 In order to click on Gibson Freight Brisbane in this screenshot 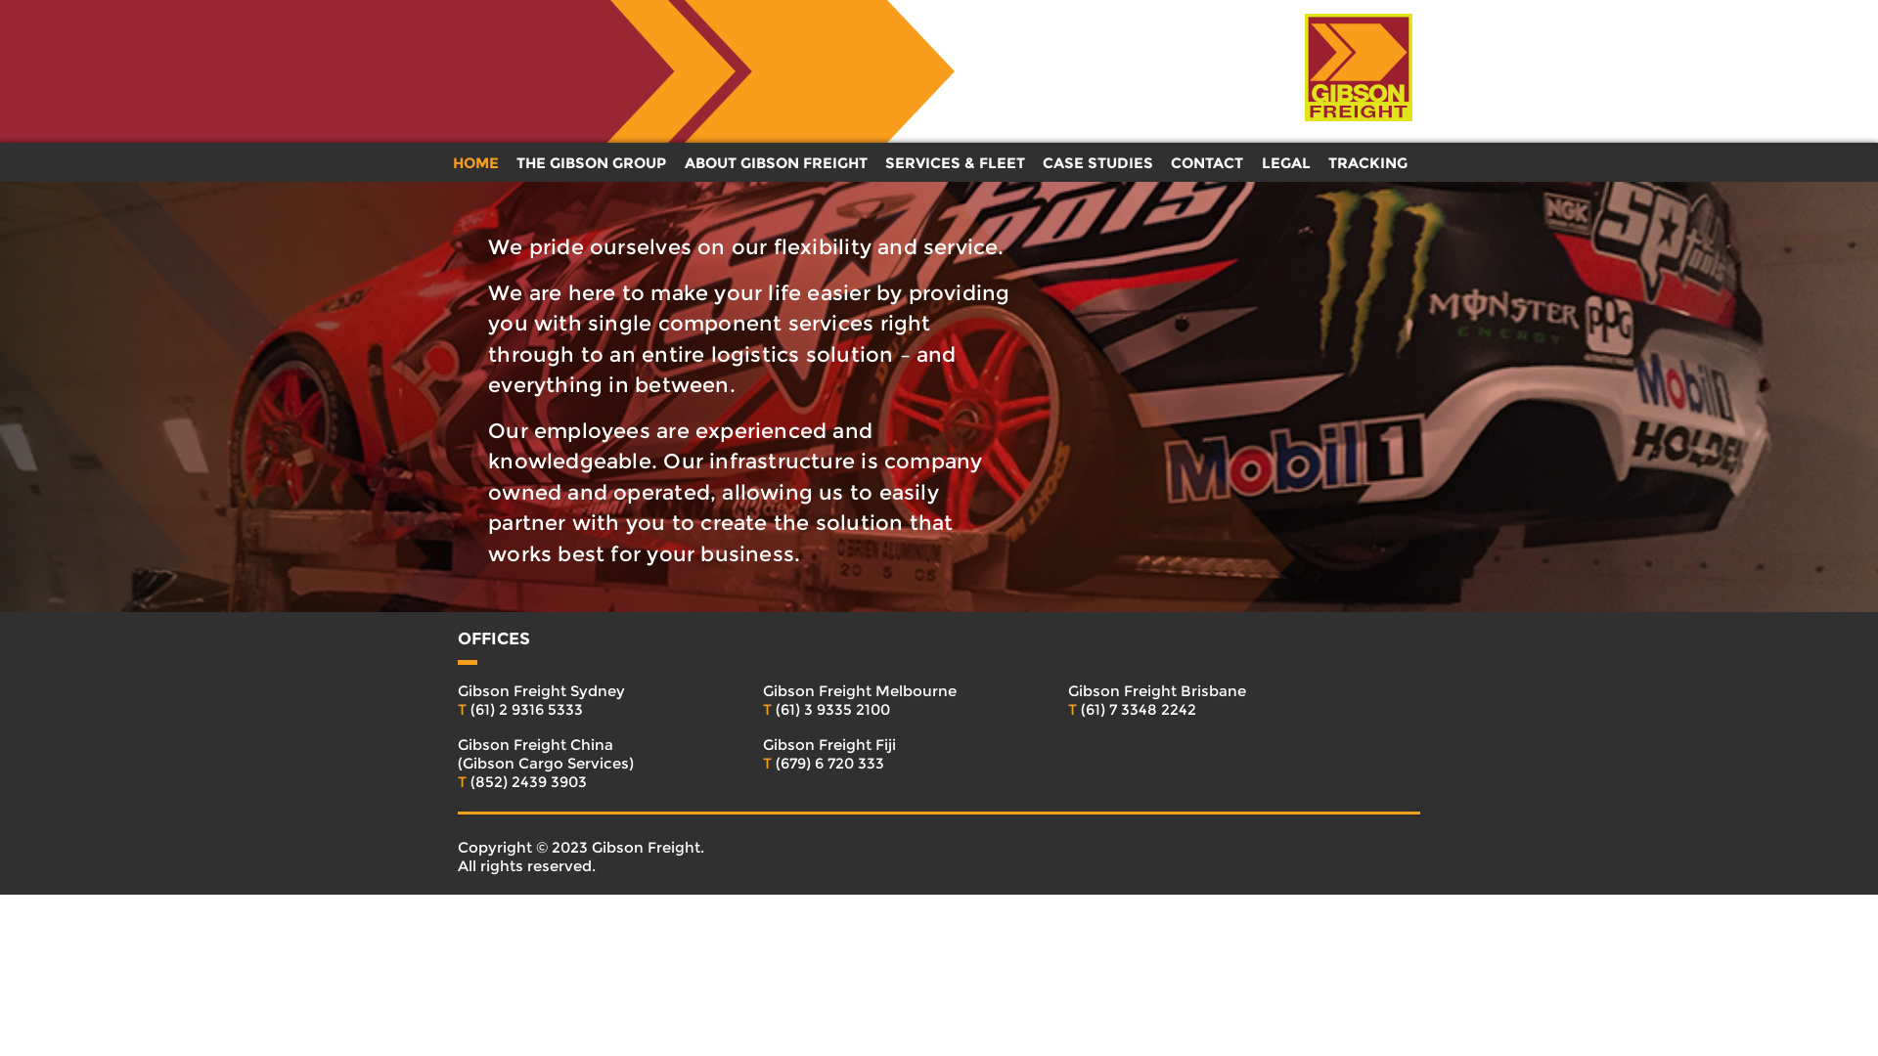, I will do `click(1174, 690)`.